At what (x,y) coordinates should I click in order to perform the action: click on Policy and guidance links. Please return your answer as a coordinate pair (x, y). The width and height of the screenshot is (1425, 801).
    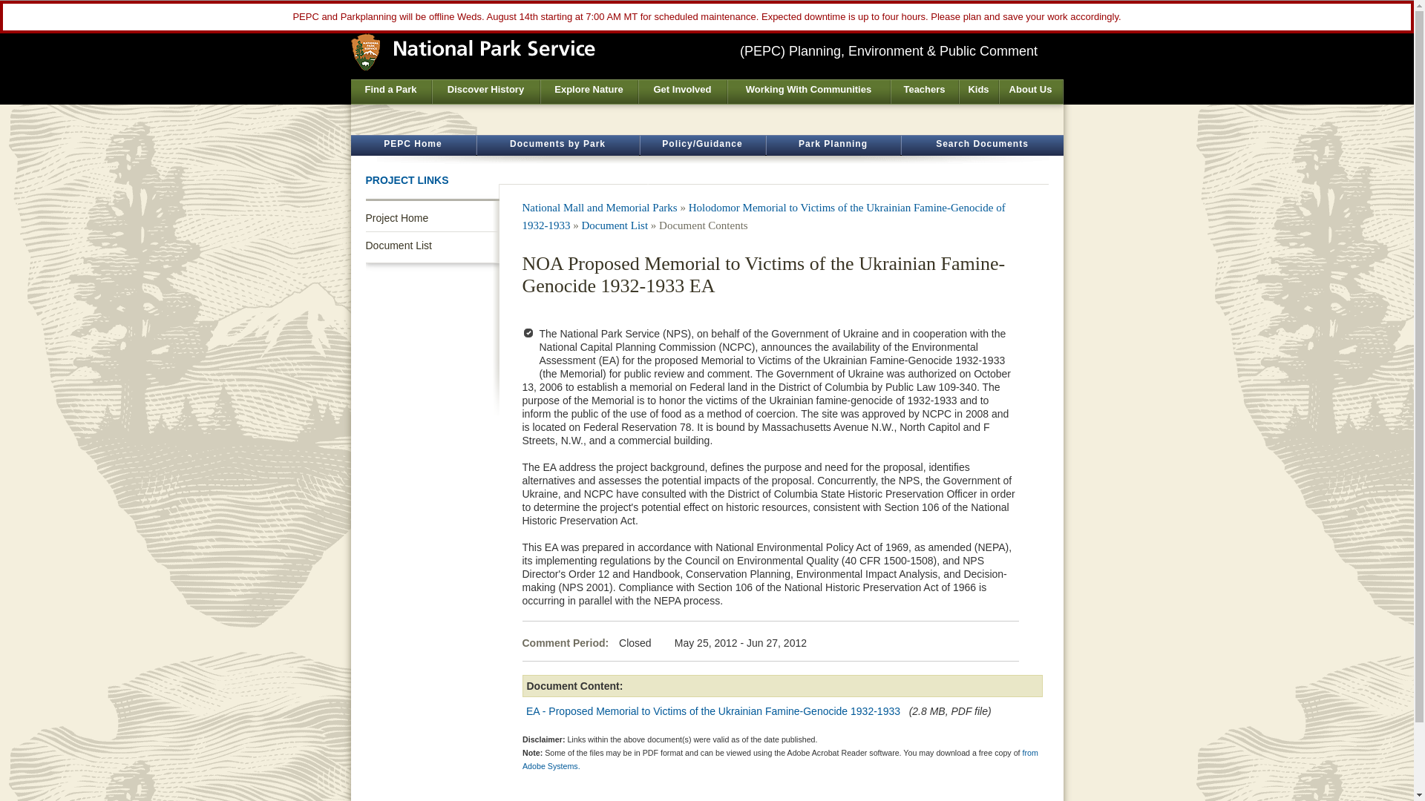
    Looking at the image, I should click on (702, 145).